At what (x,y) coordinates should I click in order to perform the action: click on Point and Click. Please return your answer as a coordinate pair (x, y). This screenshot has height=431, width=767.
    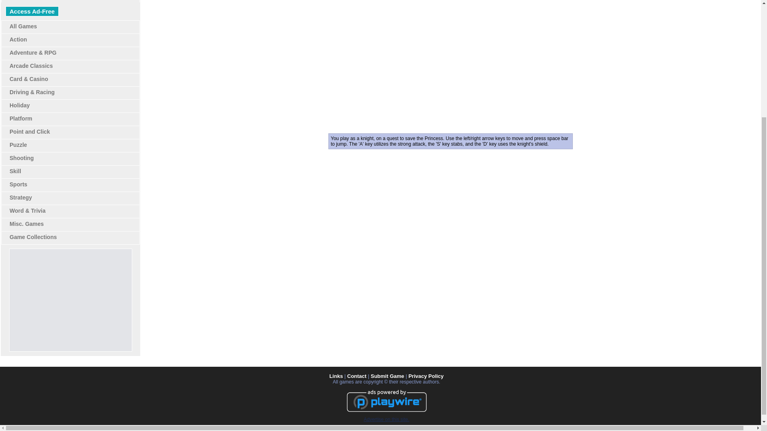
    Looking at the image, I should click on (30, 132).